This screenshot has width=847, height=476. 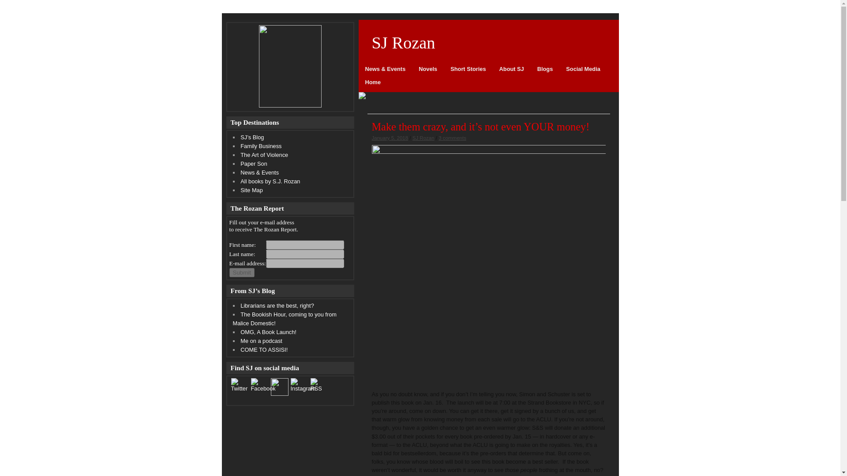 What do you see at coordinates (428, 72) in the screenshot?
I see `Novels` at bounding box center [428, 72].